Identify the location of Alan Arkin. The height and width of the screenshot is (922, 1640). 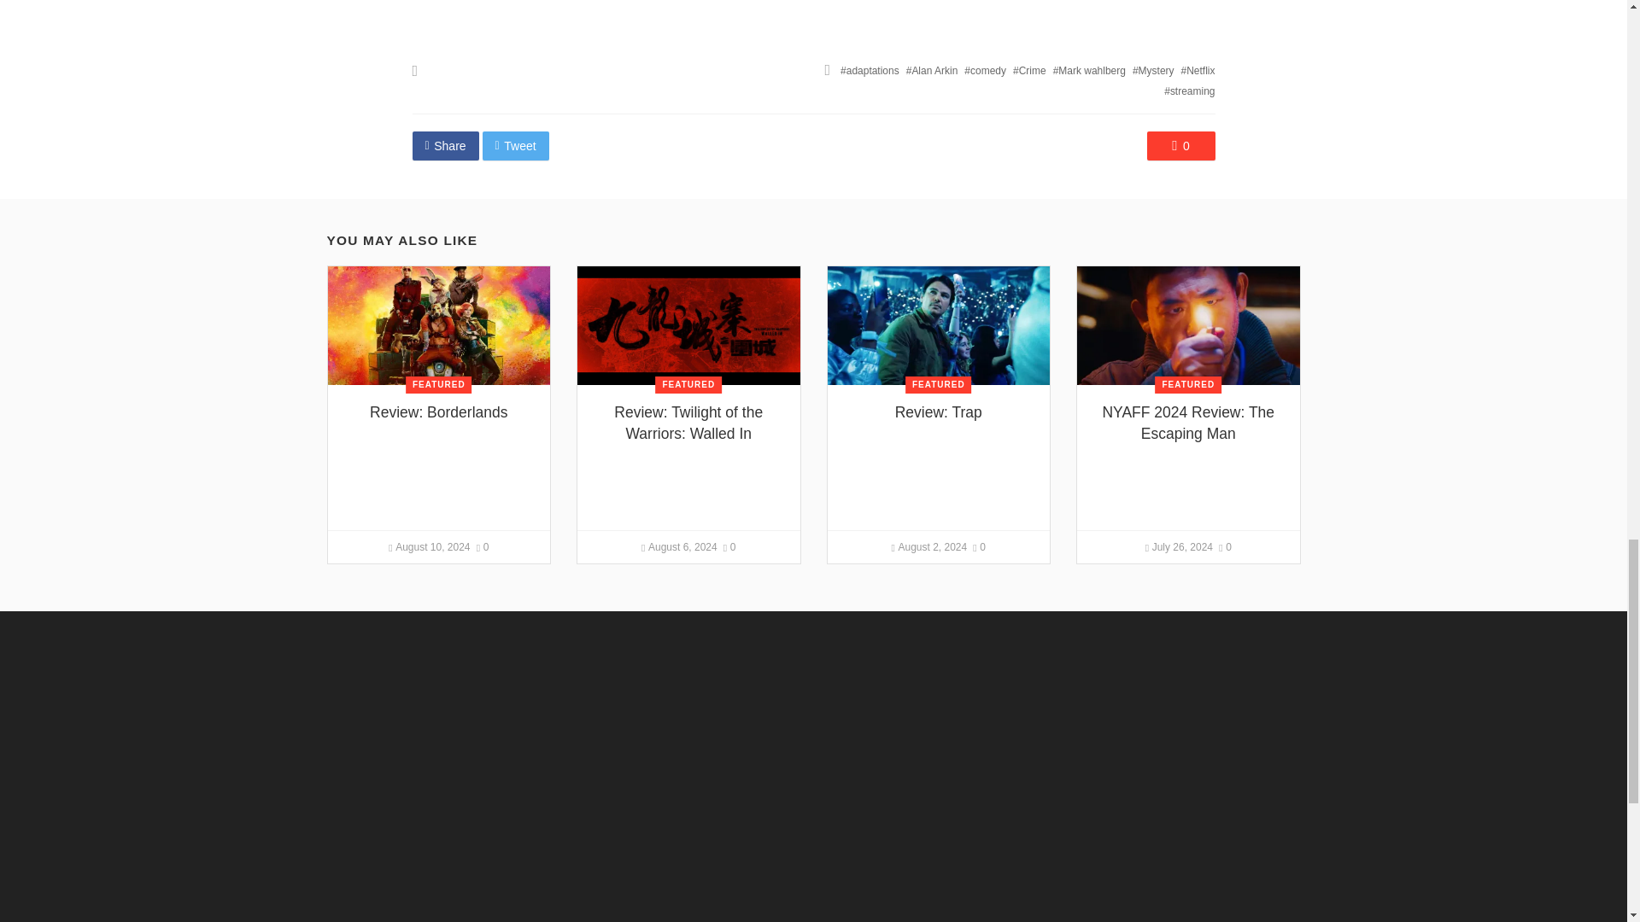
(932, 70).